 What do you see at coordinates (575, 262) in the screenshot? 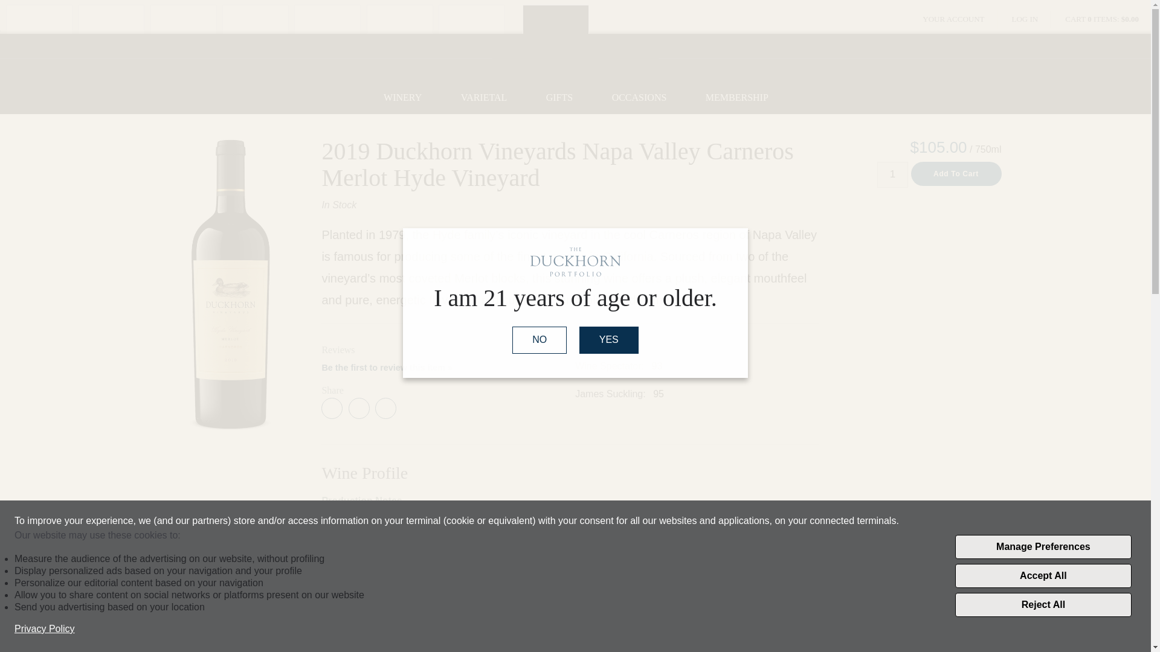
I see `Duckhorn Portfolio Logo` at bounding box center [575, 262].